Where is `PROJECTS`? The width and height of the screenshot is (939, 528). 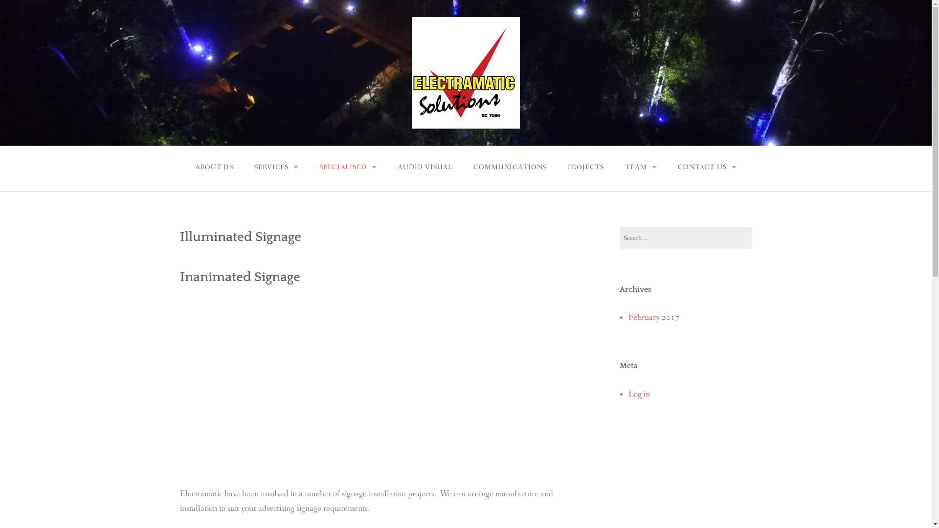
PROJECTS is located at coordinates (586, 167).